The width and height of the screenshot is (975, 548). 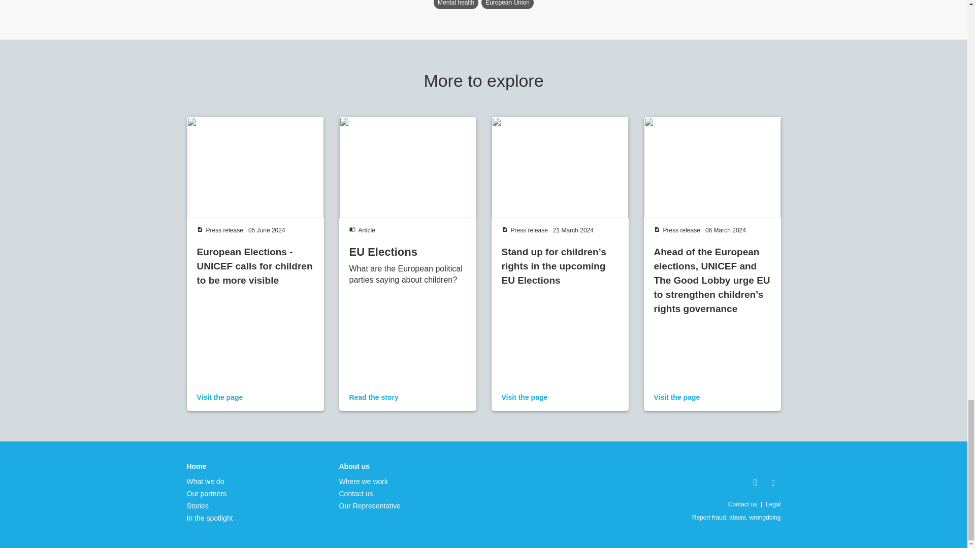 I want to click on Home, so click(x=210, y=466).